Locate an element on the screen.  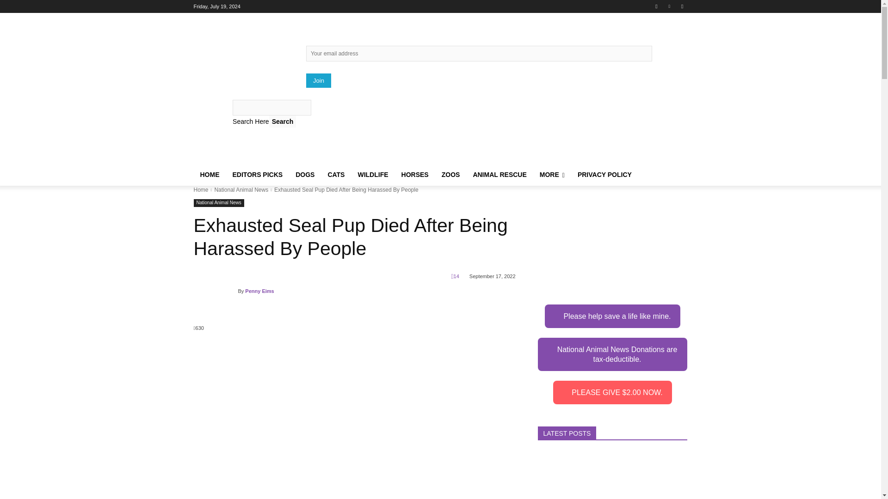
CATS is located at coordinates (336, 175).